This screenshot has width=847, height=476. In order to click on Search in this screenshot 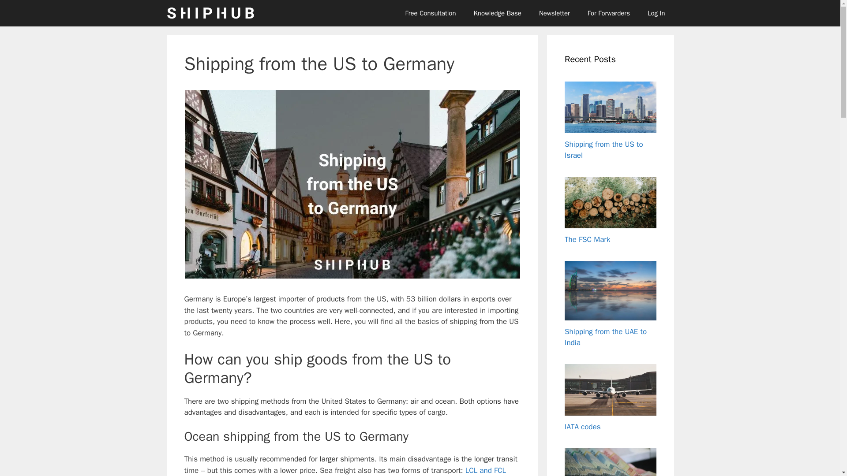, I will do `click(21, 11)`.